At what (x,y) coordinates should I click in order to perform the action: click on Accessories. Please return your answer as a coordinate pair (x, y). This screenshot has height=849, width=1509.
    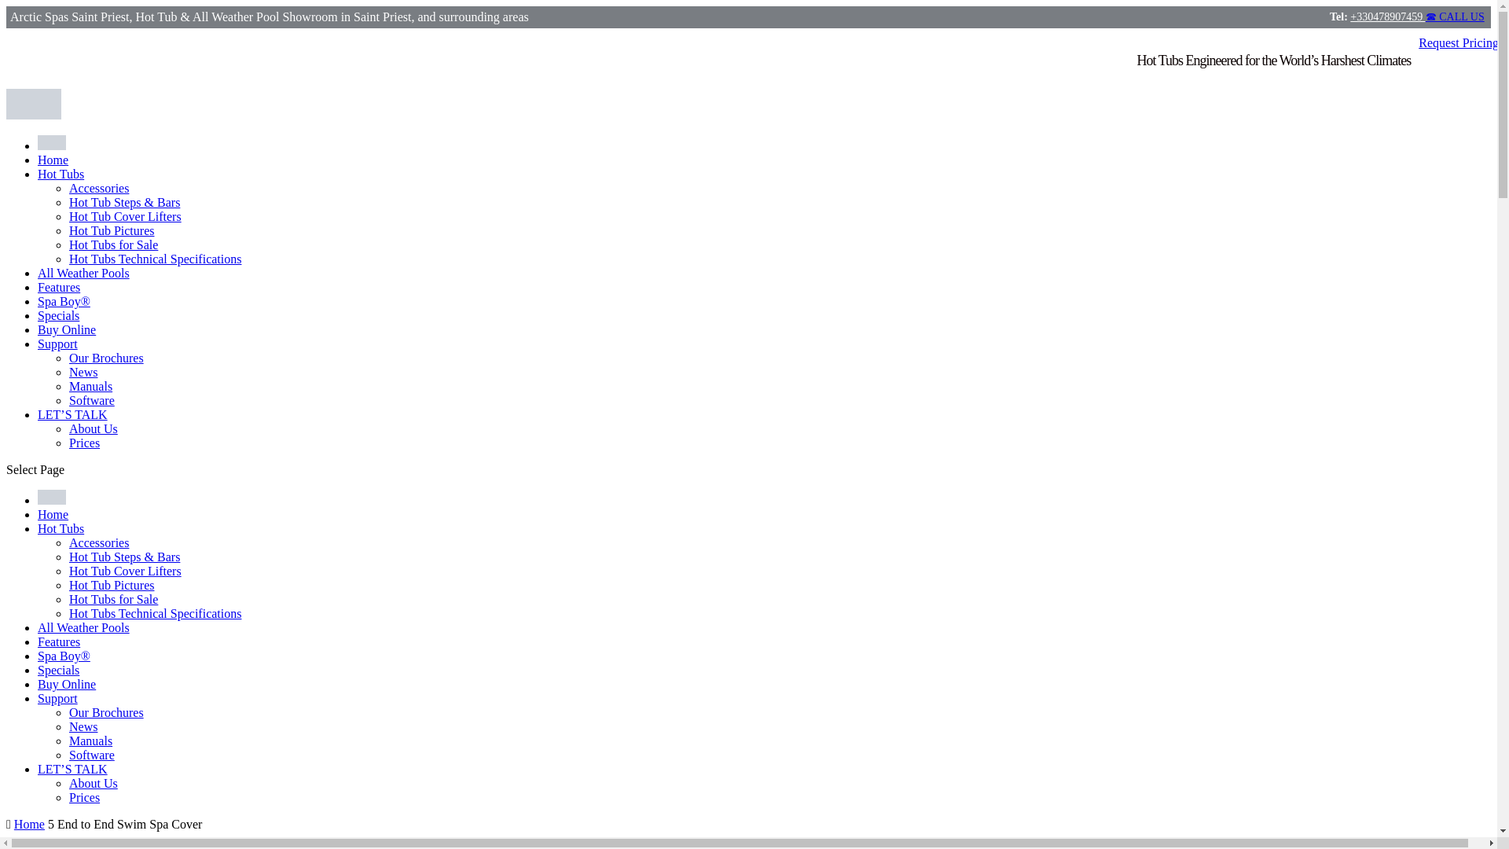
    Looking at the image, I should click on (99, 542).